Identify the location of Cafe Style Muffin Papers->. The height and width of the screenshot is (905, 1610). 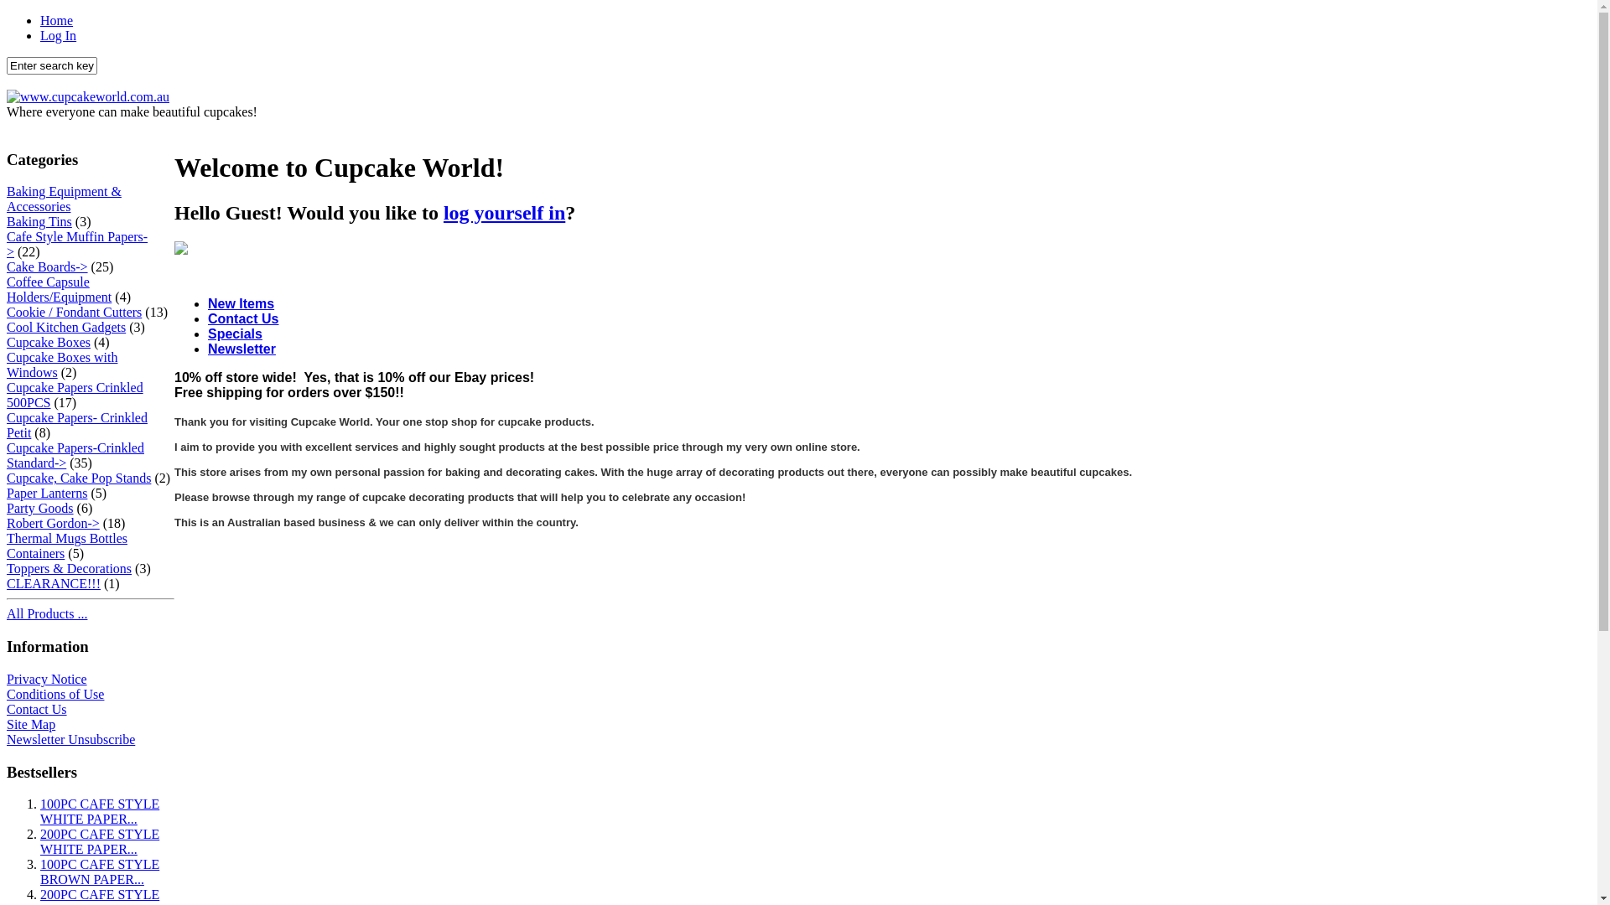
(77, 245).